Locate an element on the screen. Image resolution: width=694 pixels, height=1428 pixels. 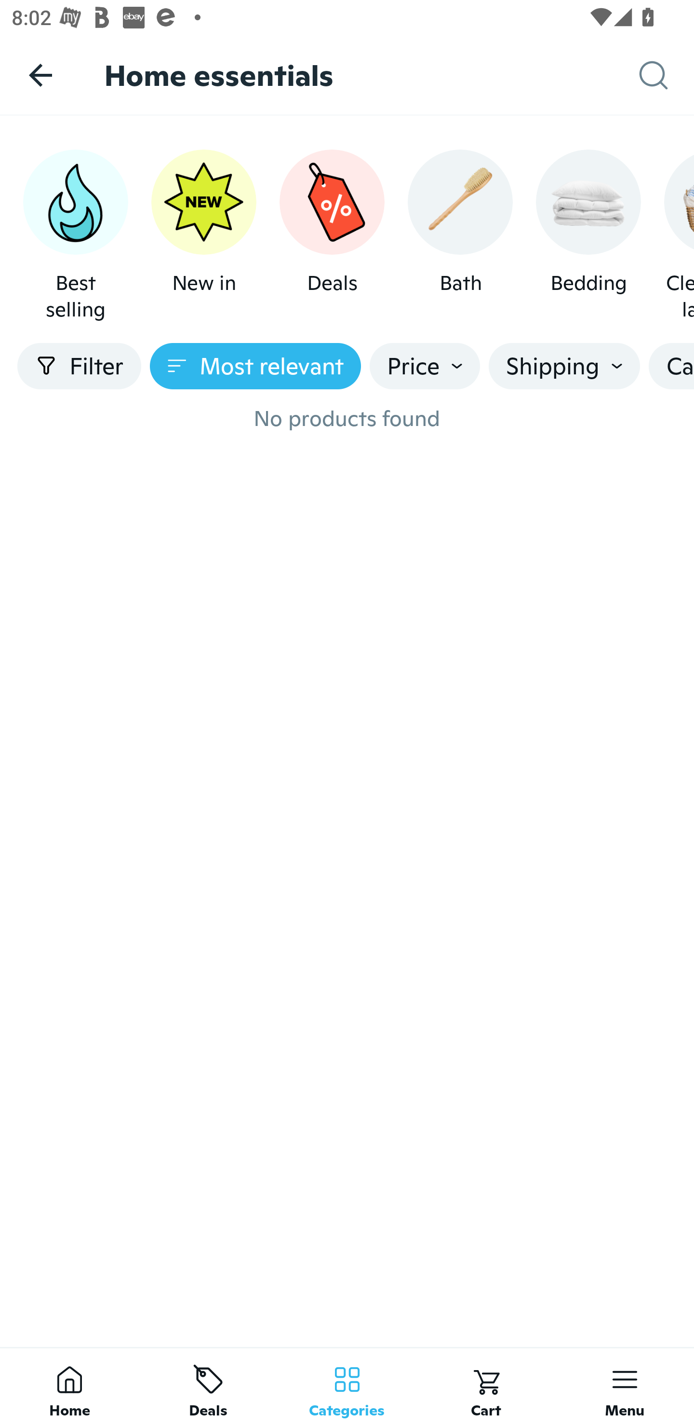
Cart is located at coordinates (486, 1387).